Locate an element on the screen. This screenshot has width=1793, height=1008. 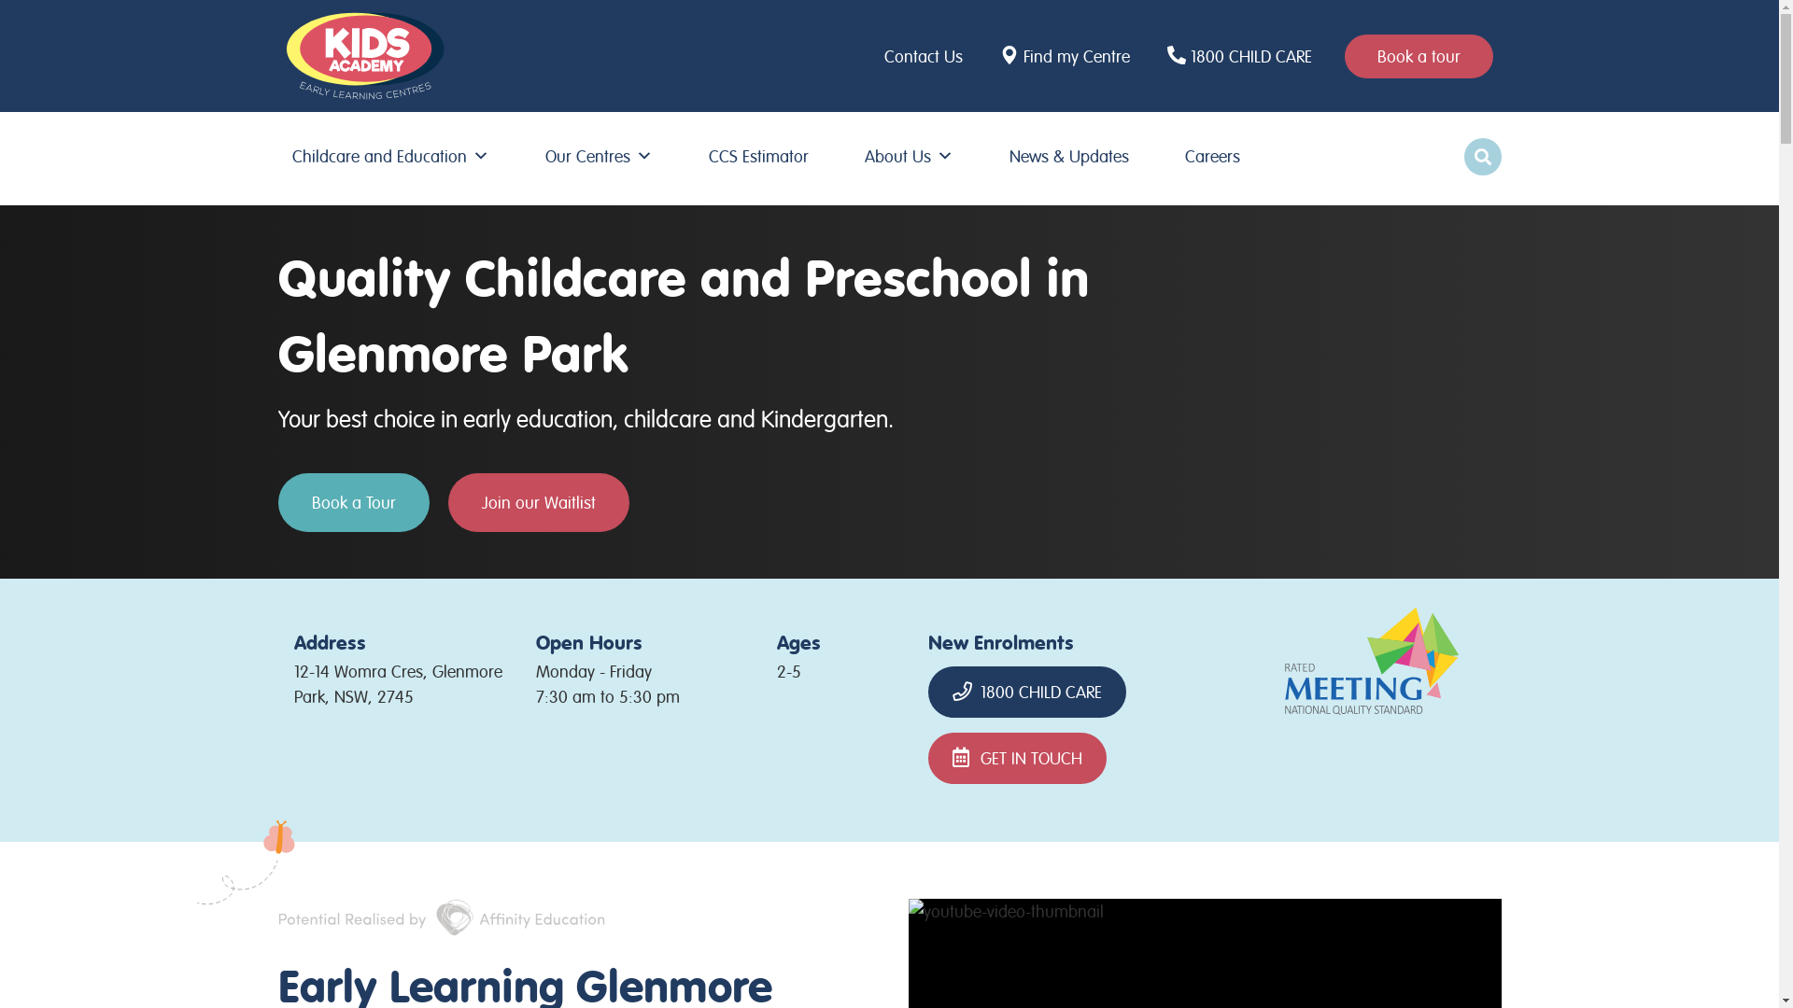
Find my Centre is located at coordinates (1067, 56).